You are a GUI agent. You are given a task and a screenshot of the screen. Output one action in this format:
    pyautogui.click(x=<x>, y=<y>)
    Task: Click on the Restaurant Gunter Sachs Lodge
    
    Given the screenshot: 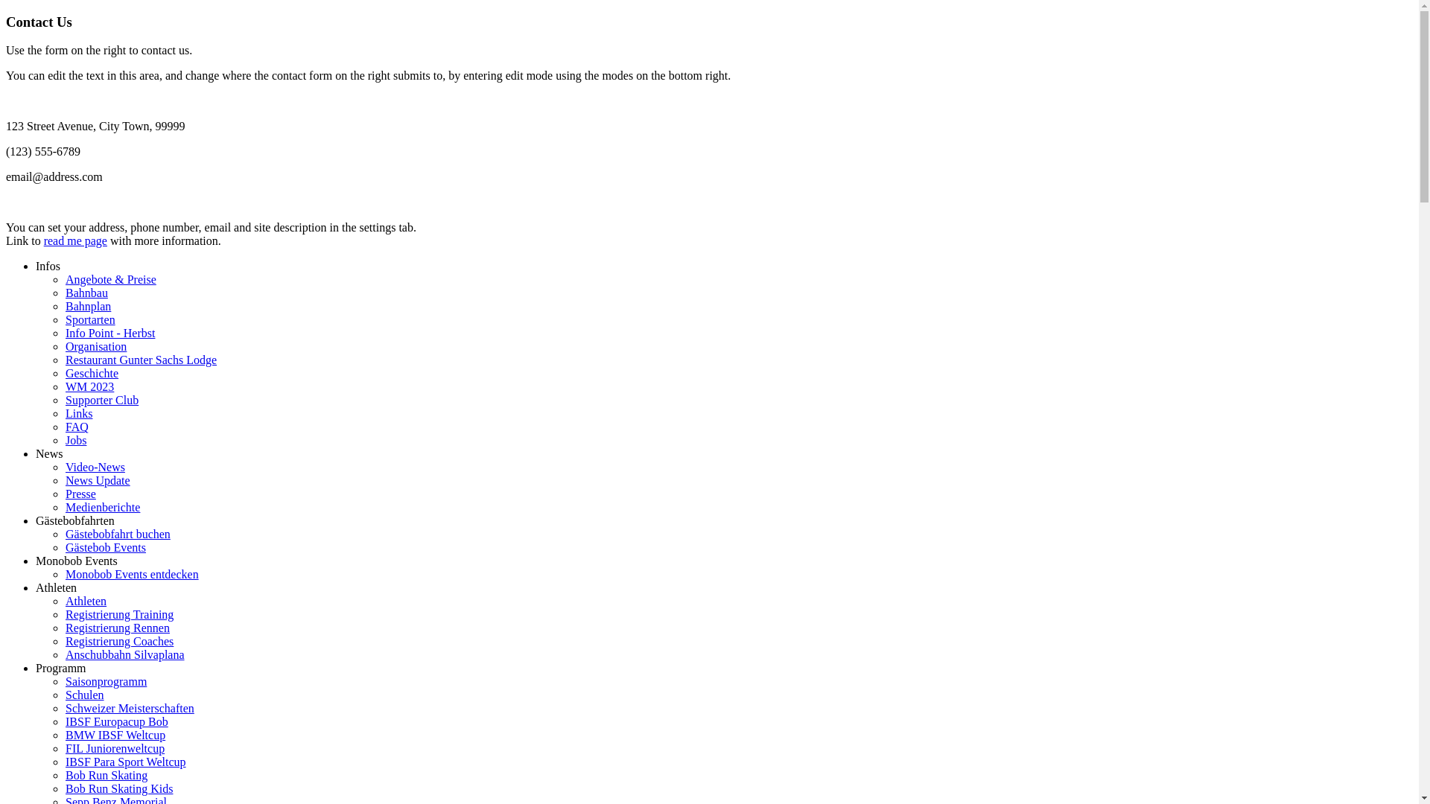 What is the action you would take?
    pyautogui.click(x=142, y=360)
    